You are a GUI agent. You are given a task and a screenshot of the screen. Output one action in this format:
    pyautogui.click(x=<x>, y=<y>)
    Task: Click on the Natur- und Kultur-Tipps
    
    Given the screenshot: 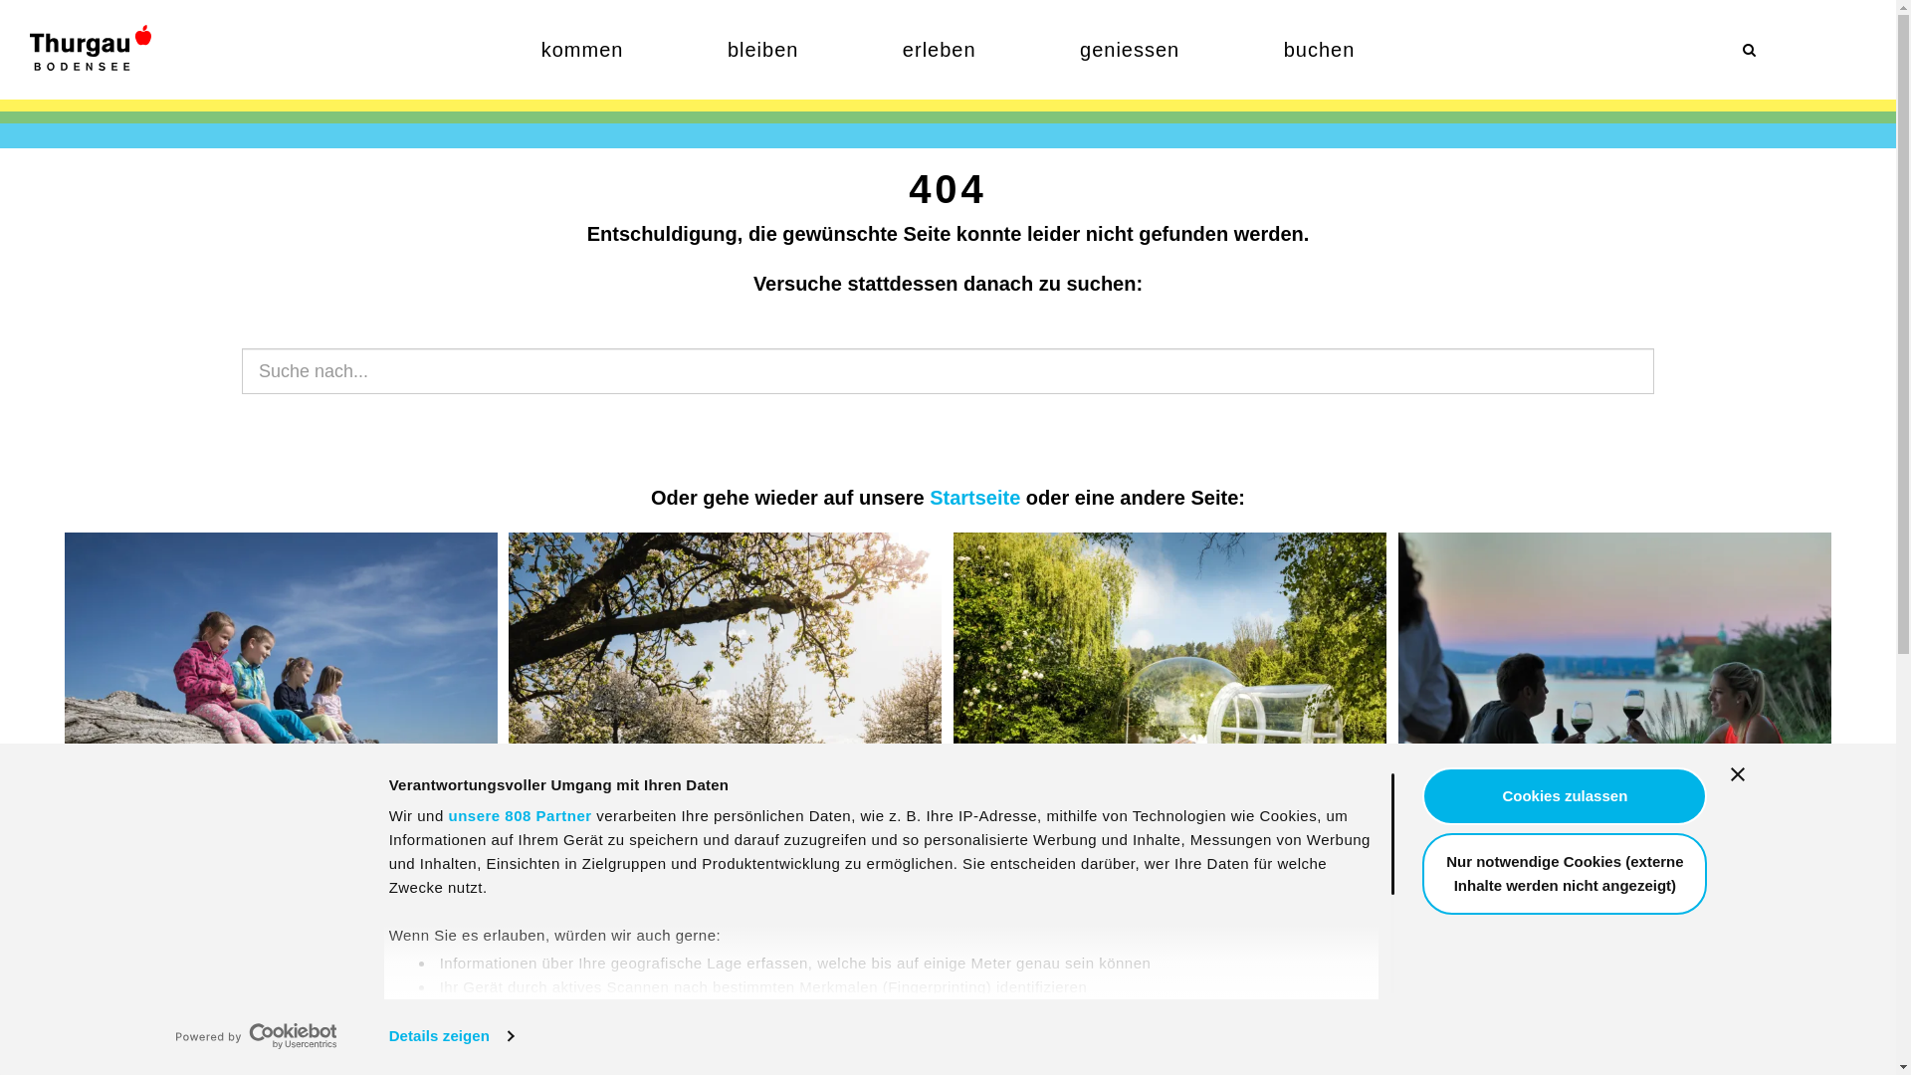 What is the action you would take?
    pyautogui.click(x=725, y=886)
    